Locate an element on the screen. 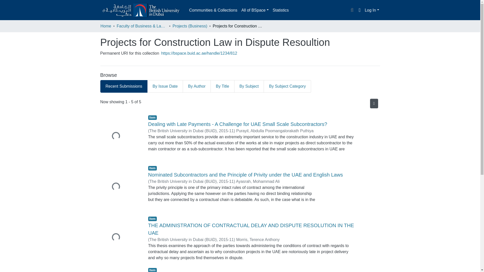 The image size is (484, 272). Log In is located at coordinates (372, 10).